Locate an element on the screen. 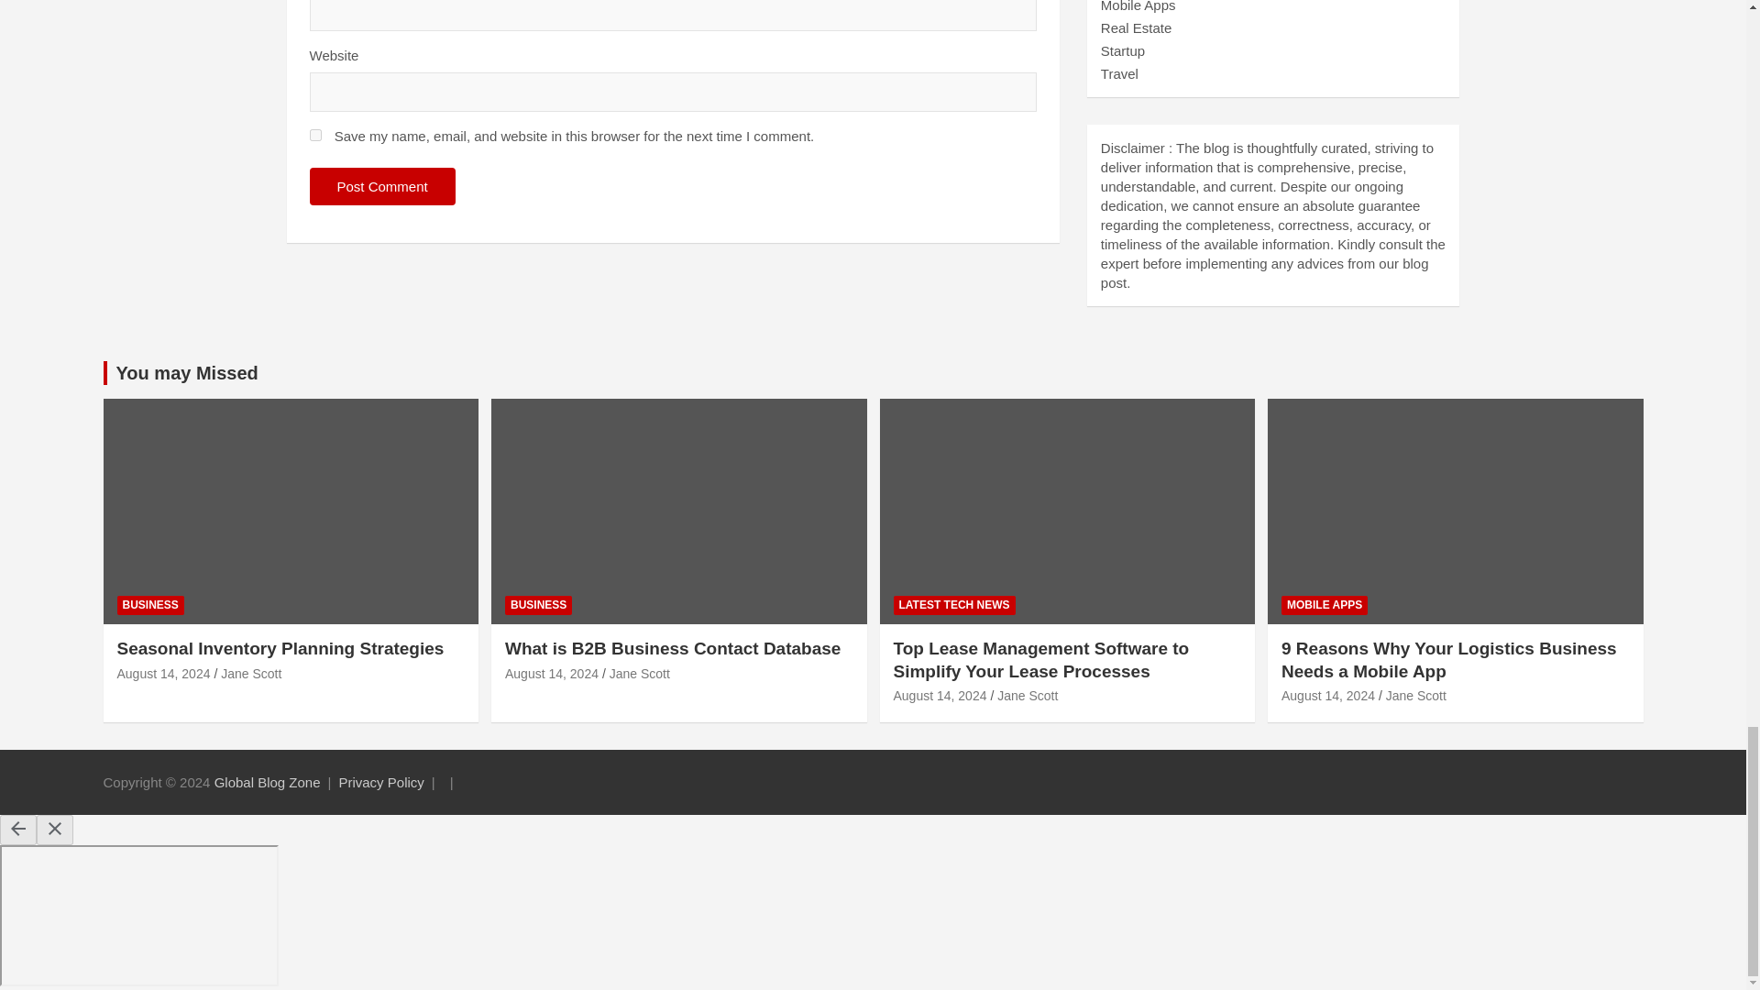  Post Comment is located at coordinates (382, 185).